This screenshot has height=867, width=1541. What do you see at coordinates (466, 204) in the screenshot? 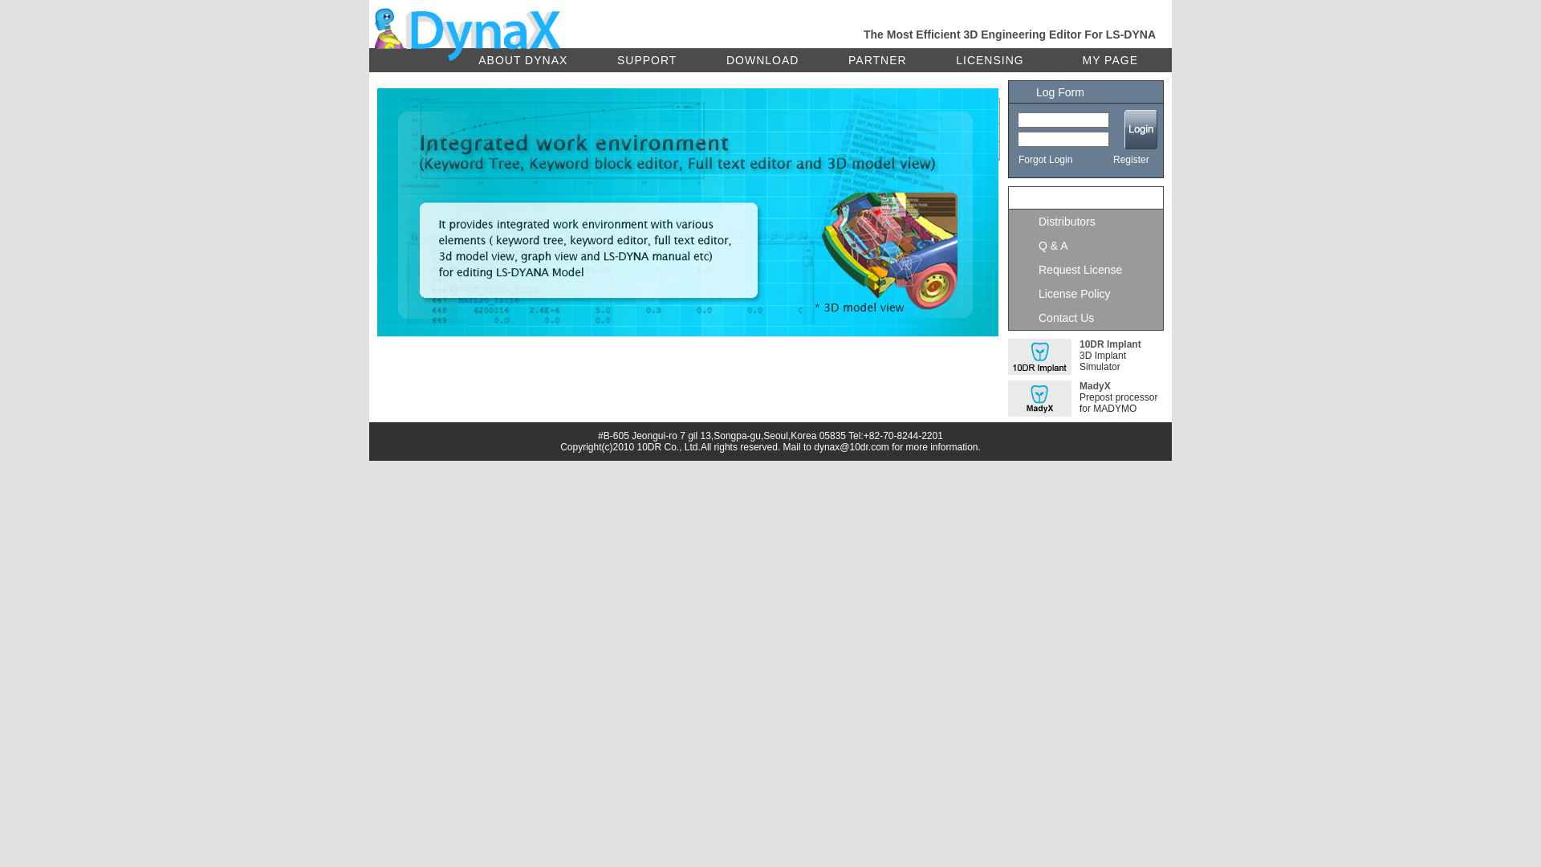
I see `2013 China LS-DYNA Users' Conf...` at bounding box center [466, 204].